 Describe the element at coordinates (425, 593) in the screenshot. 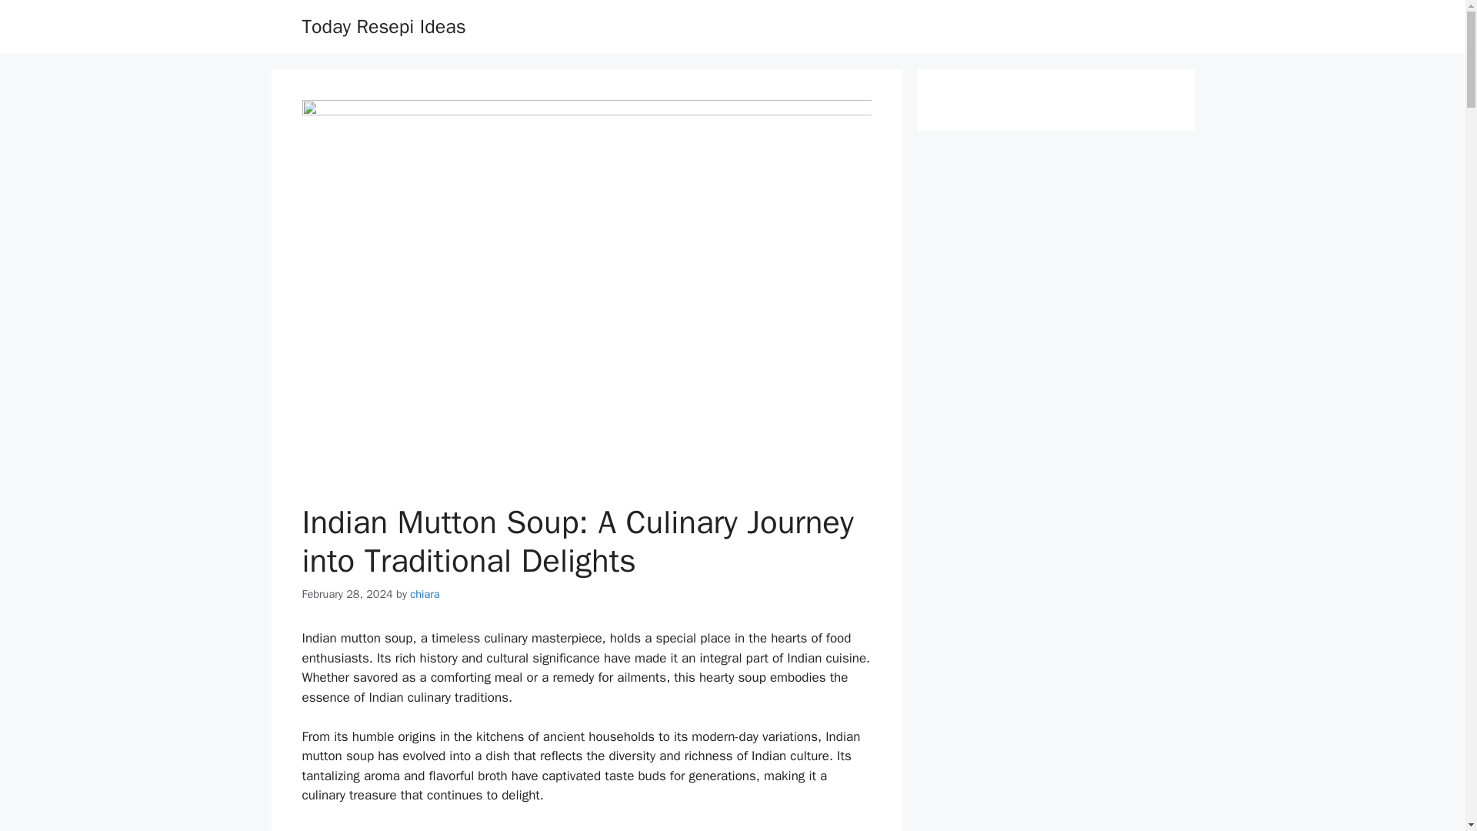

I see `chiara` at that location.